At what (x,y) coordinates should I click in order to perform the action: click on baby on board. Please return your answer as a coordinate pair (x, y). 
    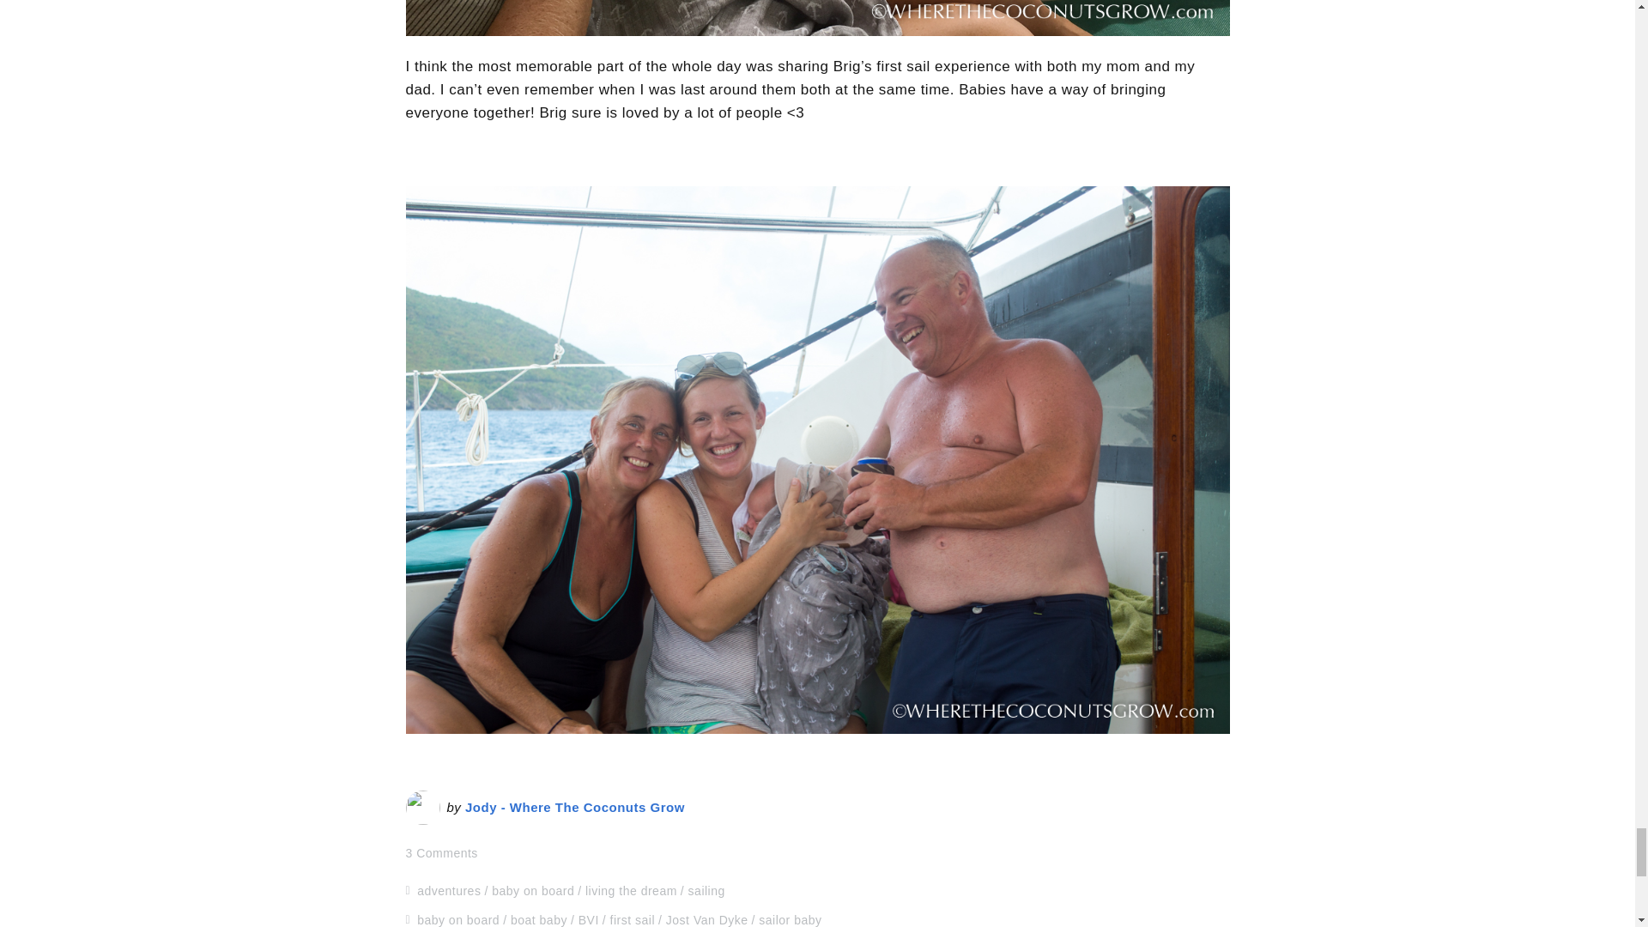
    Looking at the image, I should click on (532, 891).